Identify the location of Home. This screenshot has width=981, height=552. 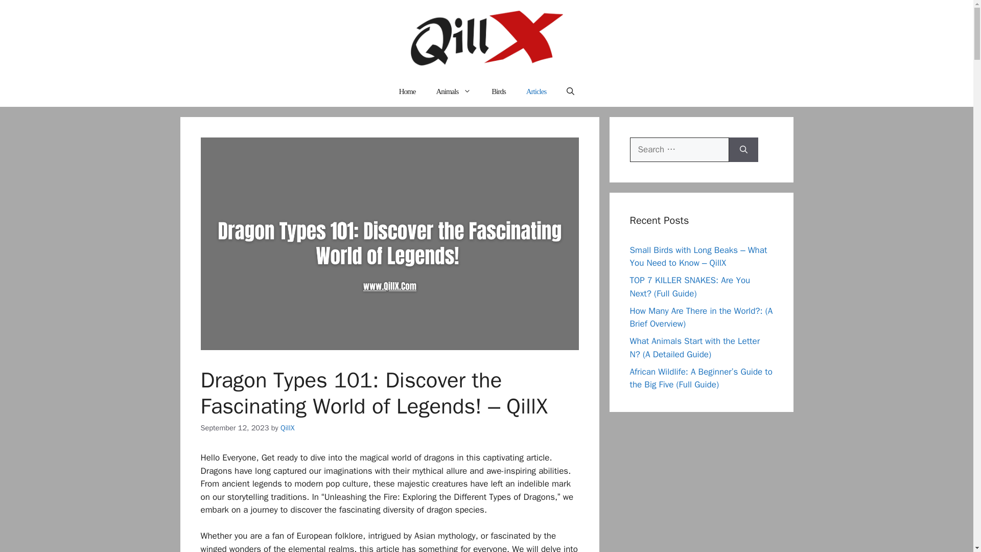
(407, 91).